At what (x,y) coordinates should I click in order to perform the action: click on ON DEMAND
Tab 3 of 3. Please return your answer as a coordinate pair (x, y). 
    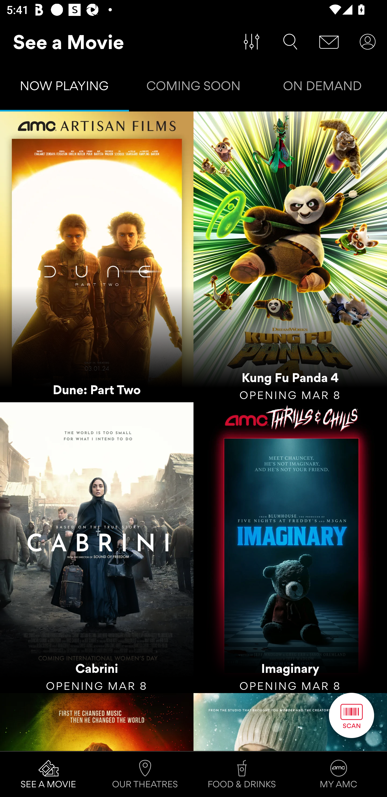
    Looking at the image, I should click on (322, 88).